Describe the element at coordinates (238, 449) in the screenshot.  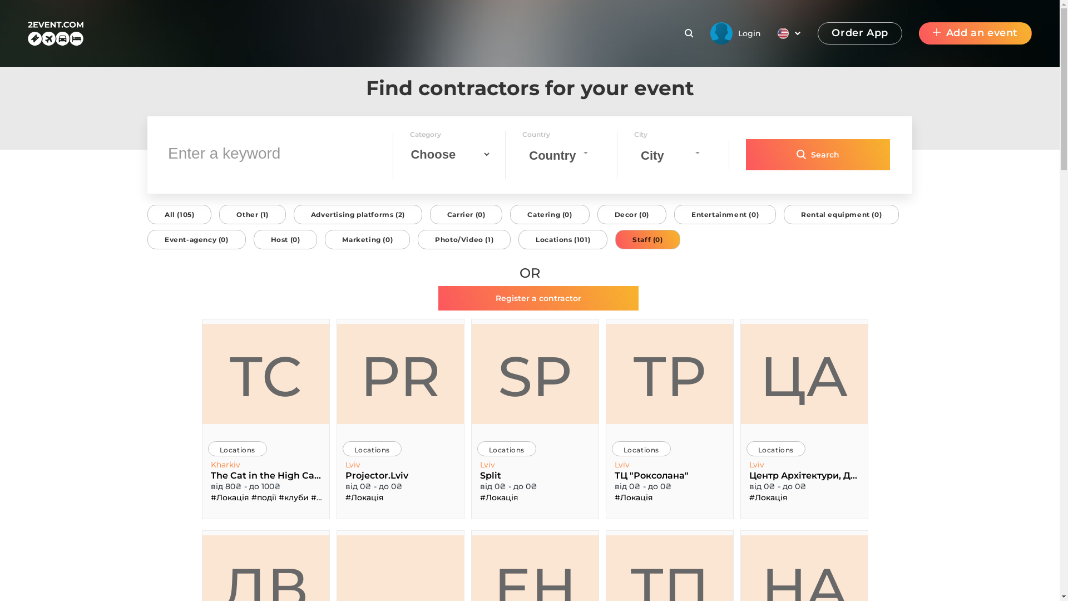
I see `Locations` at that location.